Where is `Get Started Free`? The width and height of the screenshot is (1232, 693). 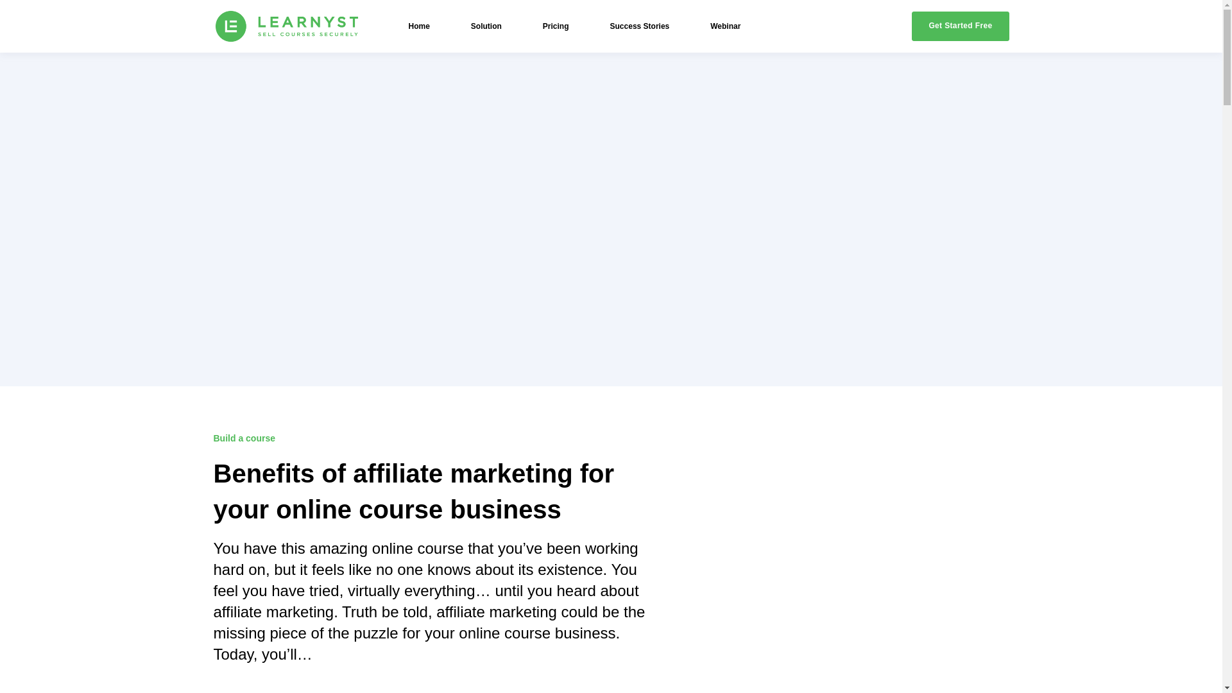
Get Started Free is located at coordinates (960, 26).